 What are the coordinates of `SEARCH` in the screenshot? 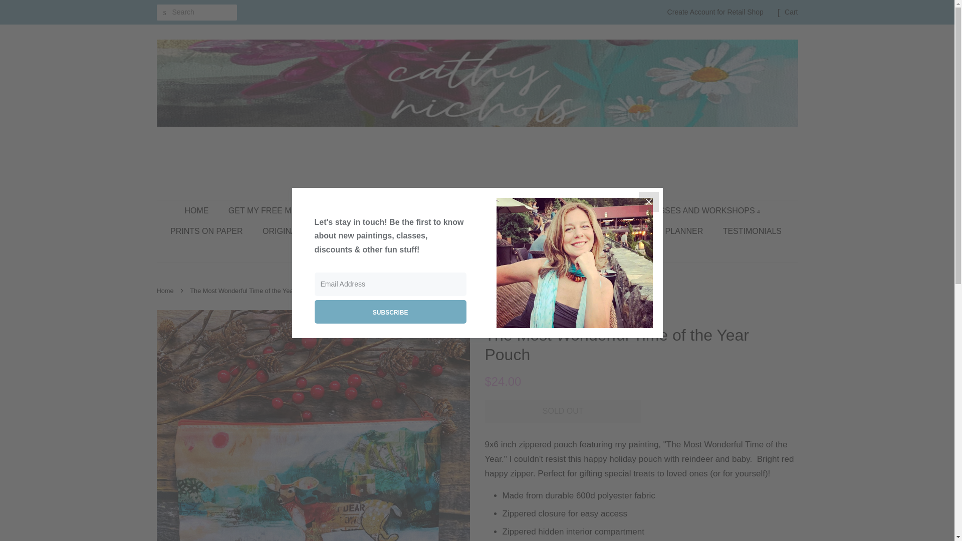 It's located at (164, 13).